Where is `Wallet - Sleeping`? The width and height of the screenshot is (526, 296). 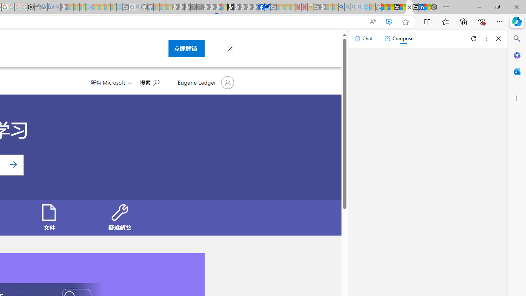 Wallet - Sleeping is located at coordinates (37, 7).